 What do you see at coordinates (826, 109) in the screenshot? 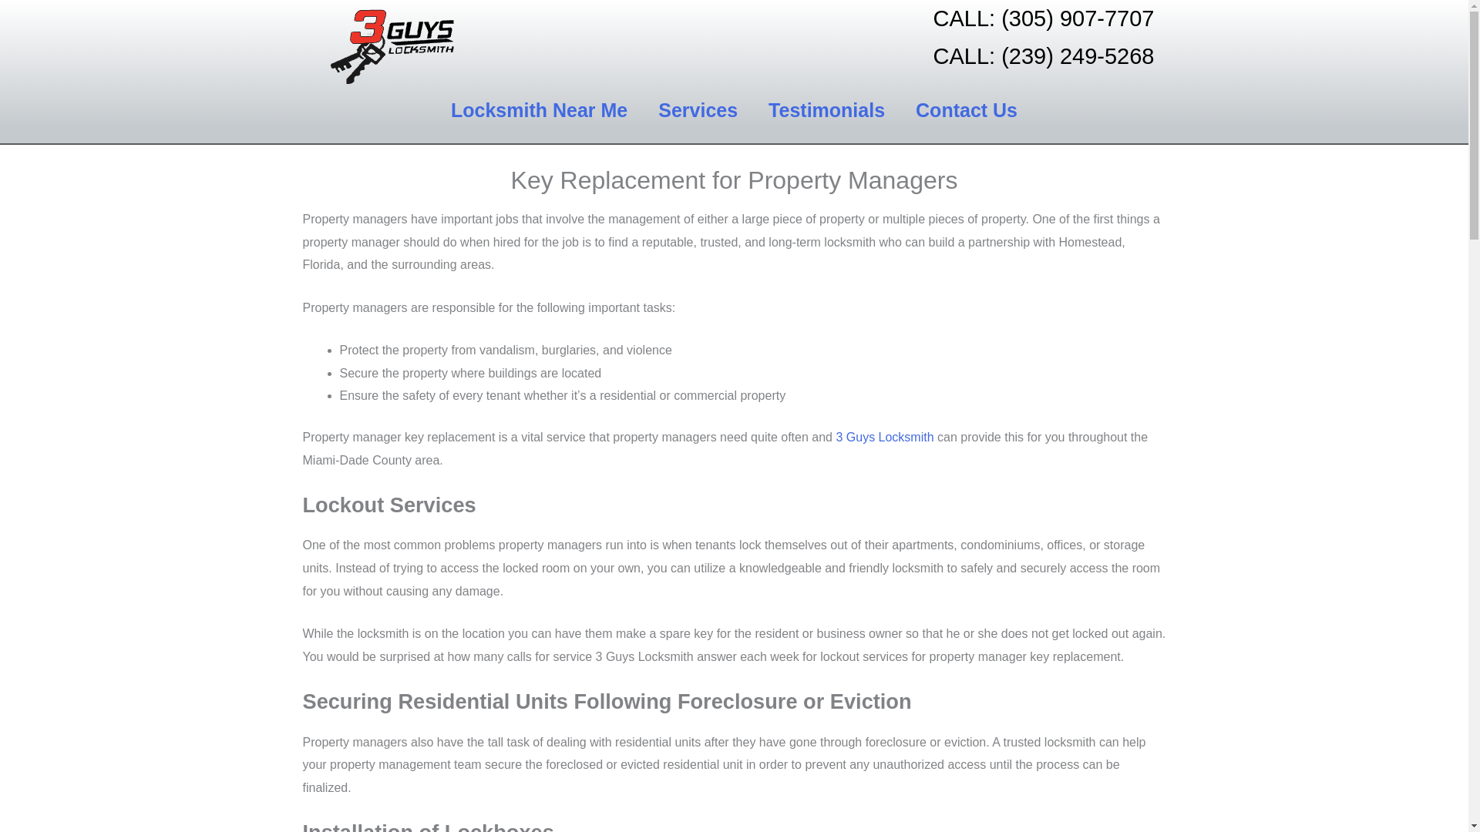
I see `Testimonials` at bounding box center [826, 109].